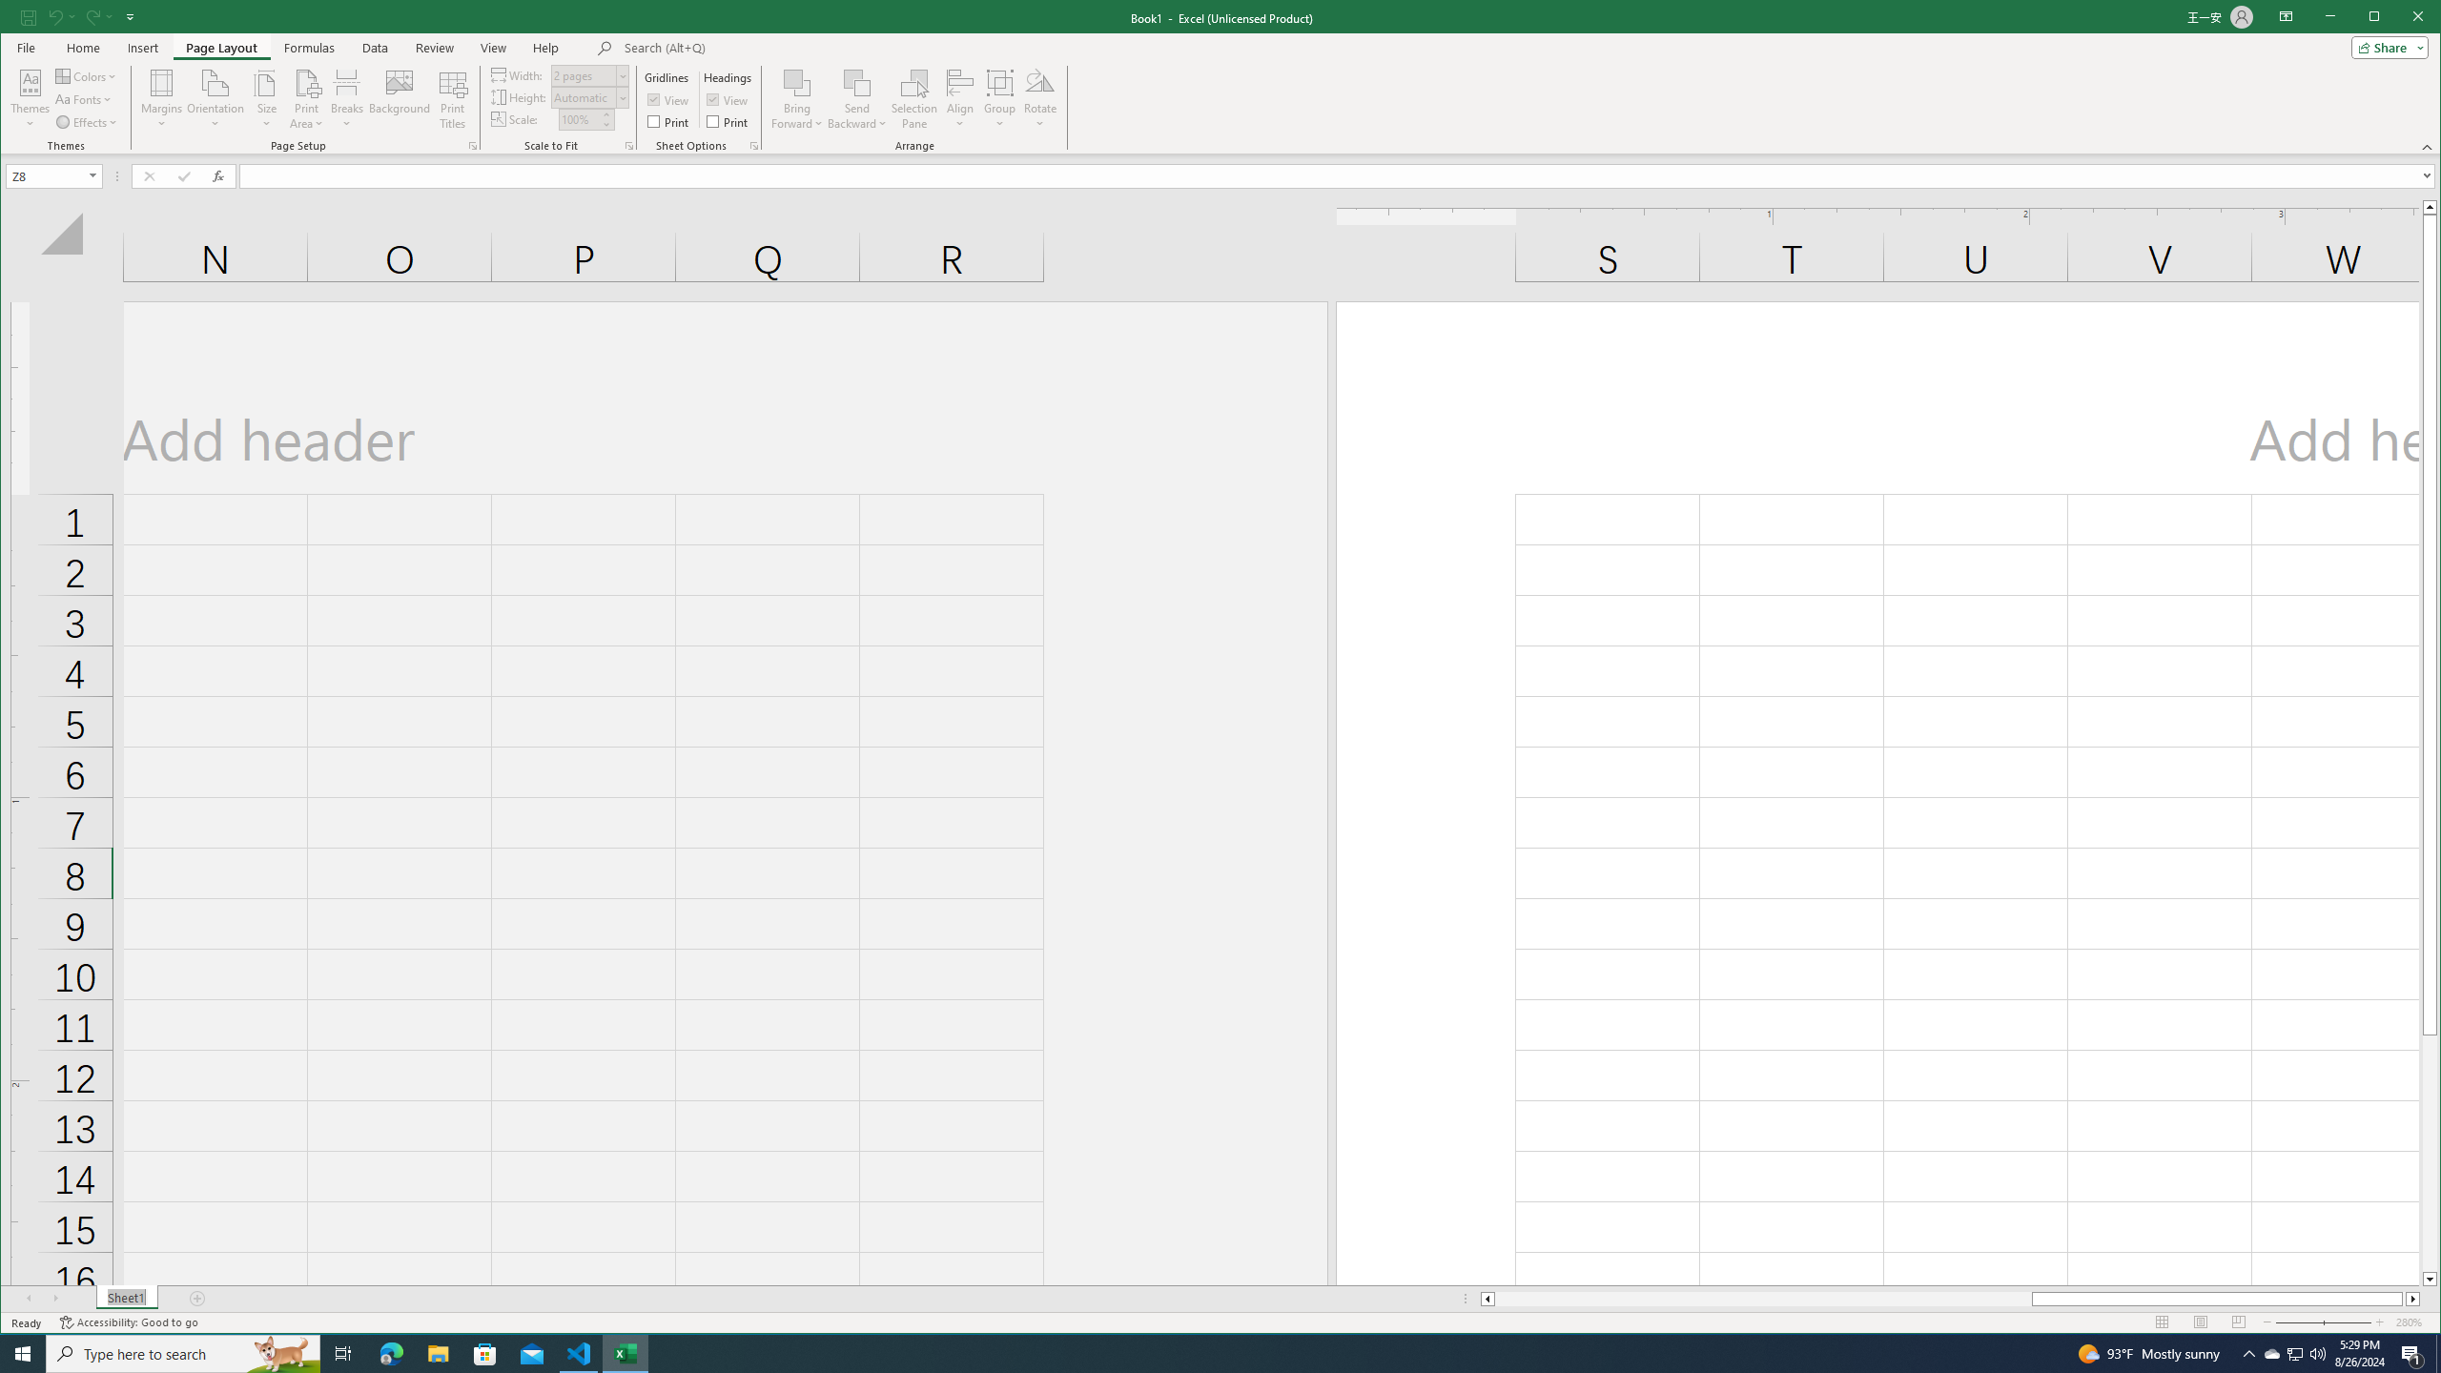  I want to click on Width, so click(590, 74).